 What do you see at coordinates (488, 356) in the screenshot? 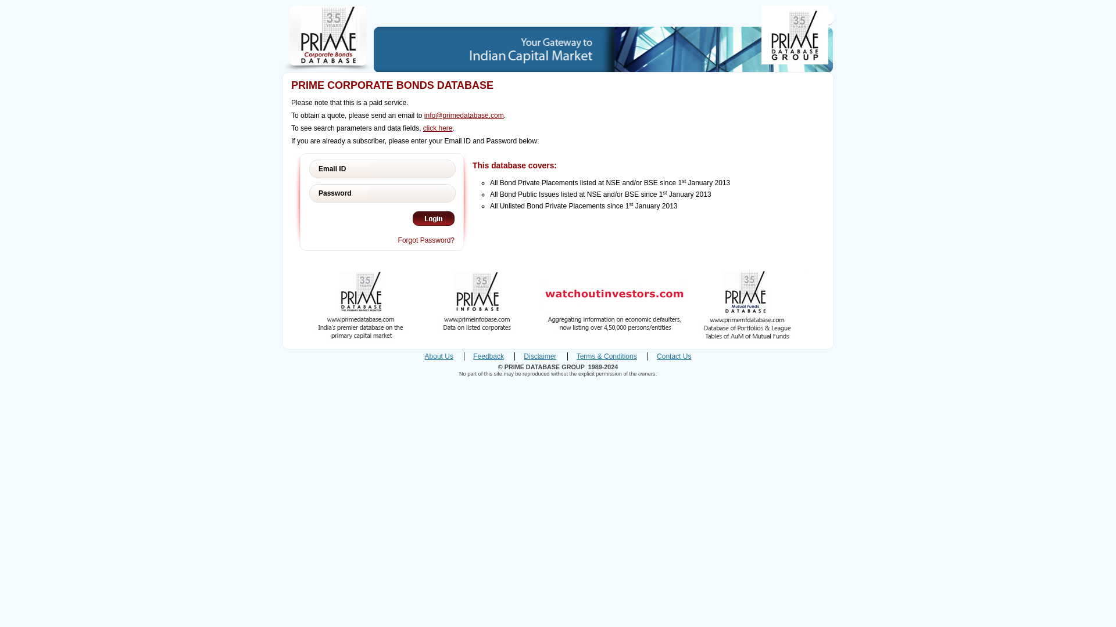
I see `Feedback` at bounding box center [488, 356].